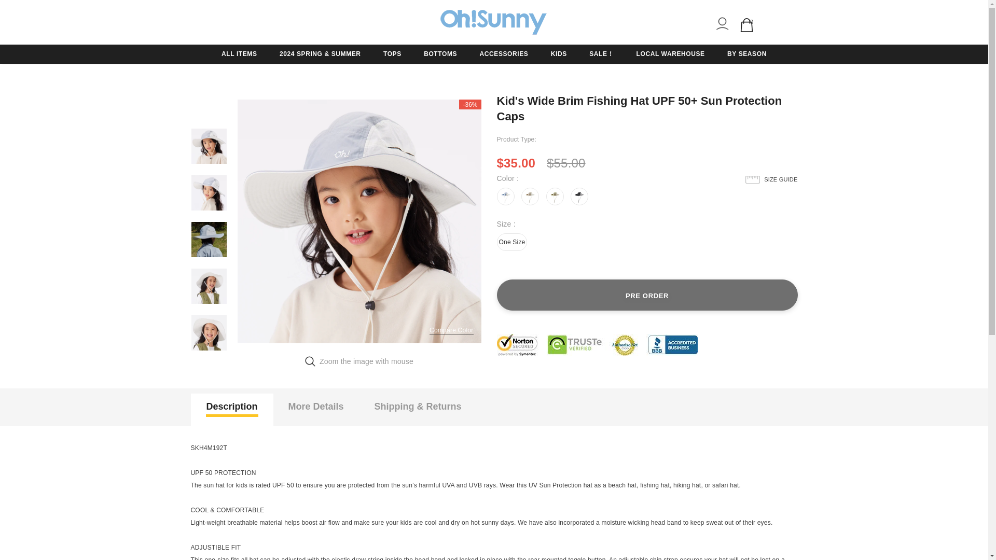 This screenshot has height=560, width=996. What do you see at coordinates (451, 330) in the screenshot?
I see `Compare Color` at bounding box center [451, 330].